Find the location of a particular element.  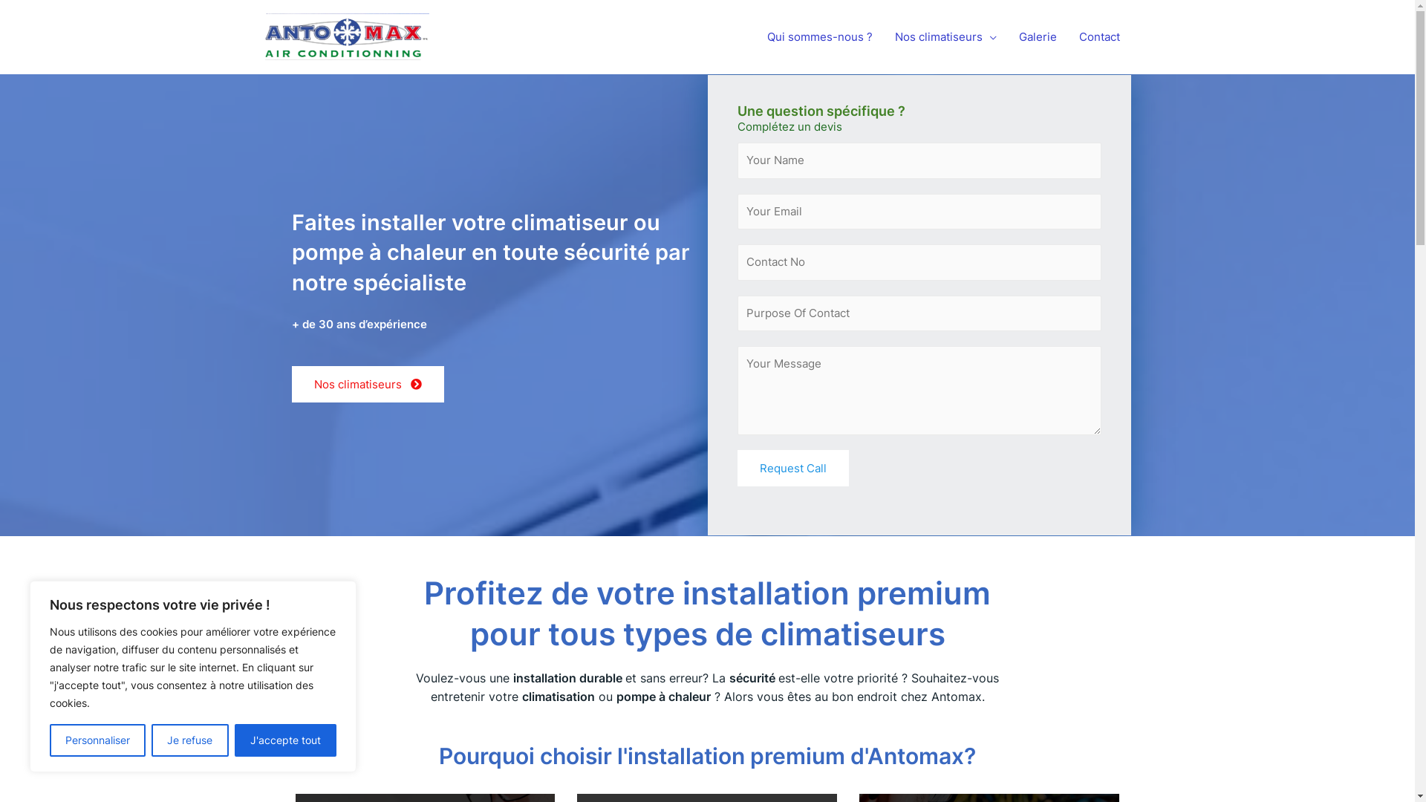

J'accepte tout is located at coordinates (285, 740).